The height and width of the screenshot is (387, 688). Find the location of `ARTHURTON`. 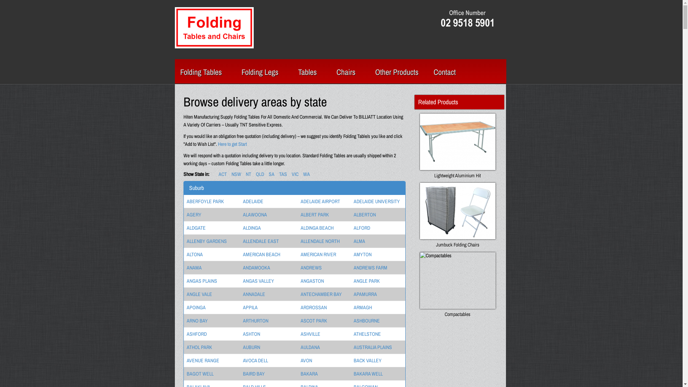

ARTHURTON is located at coordinates (256, 321).